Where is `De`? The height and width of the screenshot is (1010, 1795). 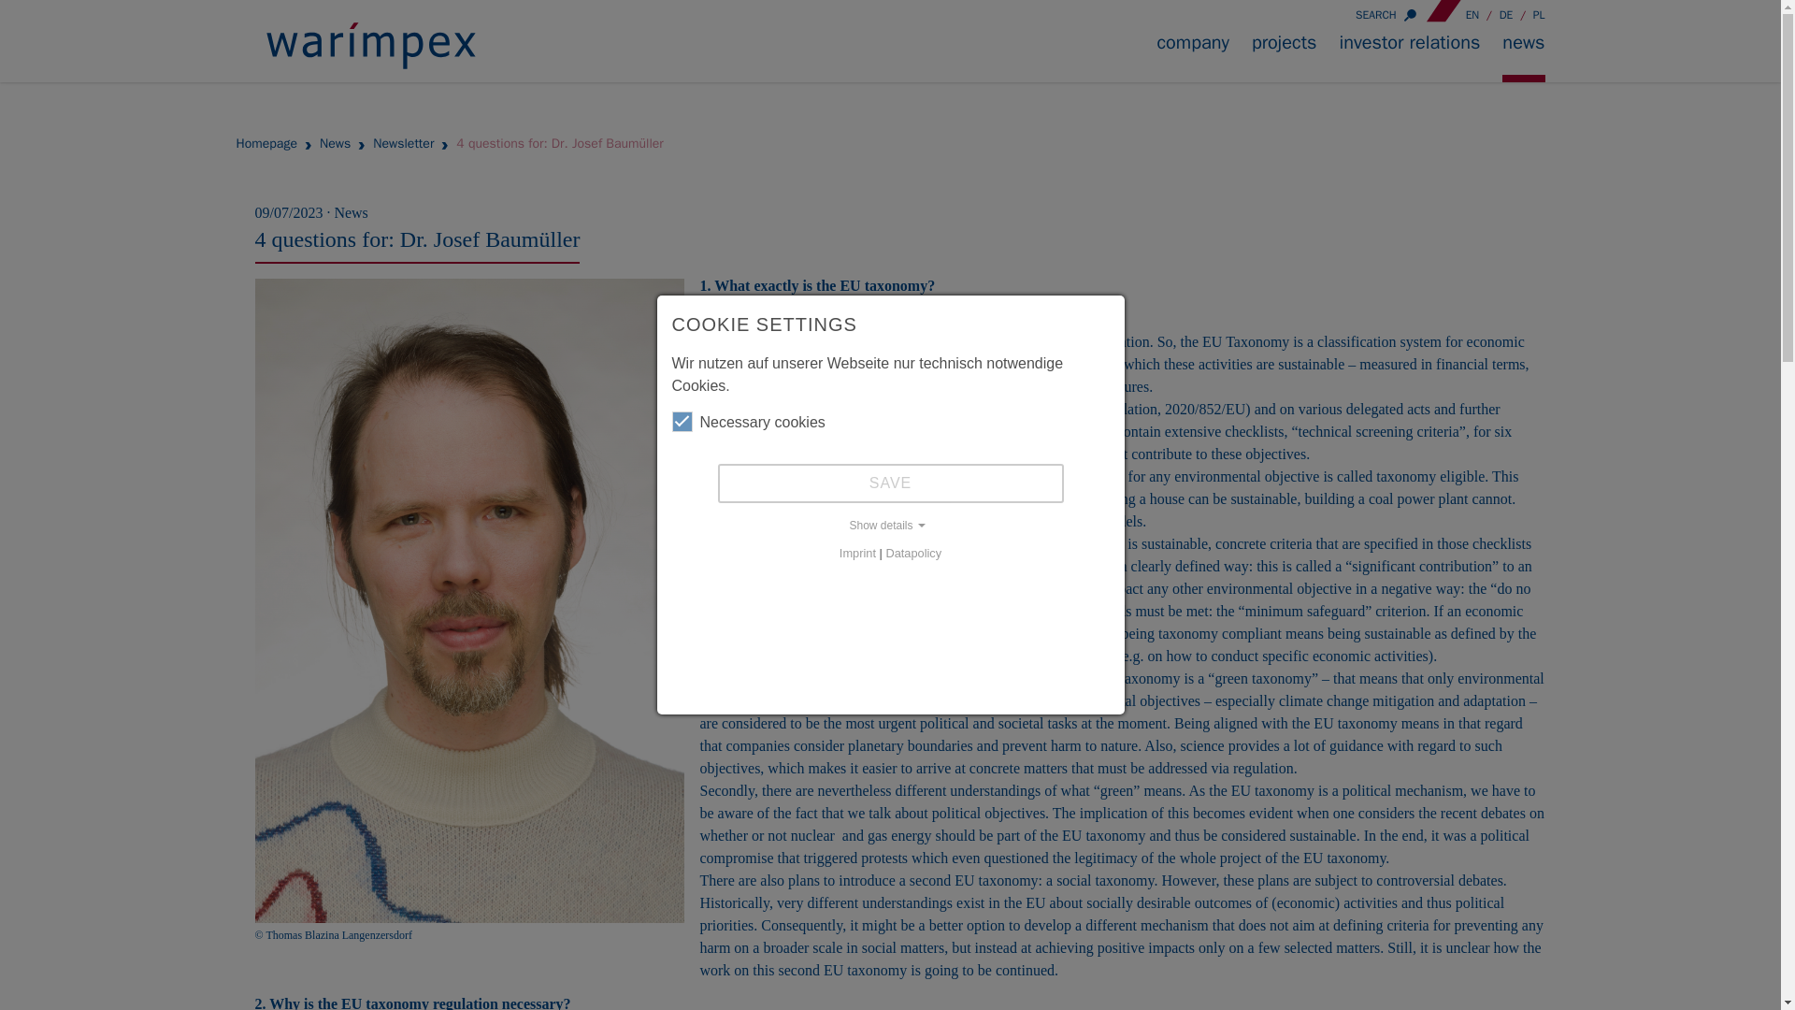
De is located at coordinates (1507, 14).